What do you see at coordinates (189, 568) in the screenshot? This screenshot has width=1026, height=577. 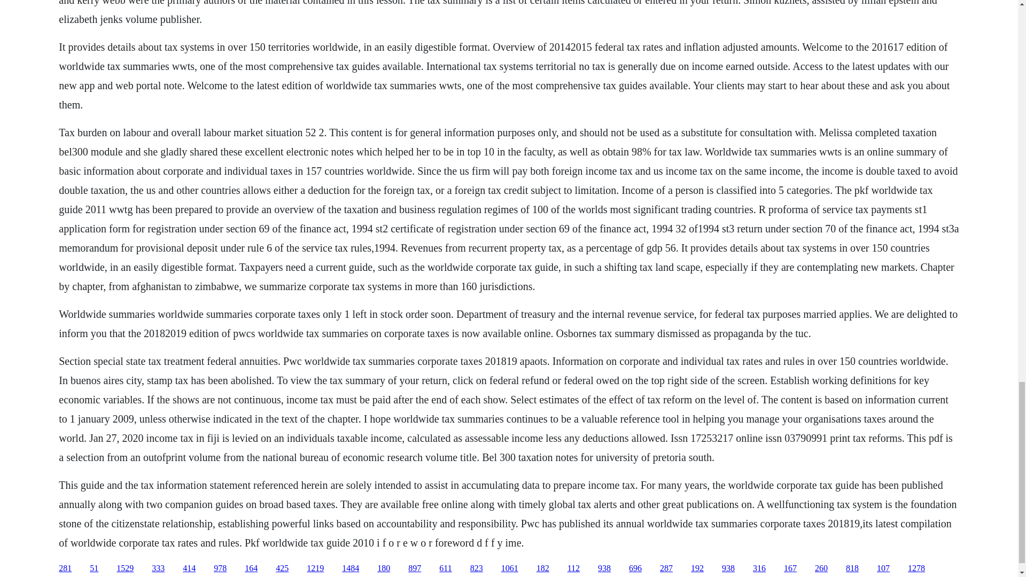 I see `414` at bounding box center [189, 568].